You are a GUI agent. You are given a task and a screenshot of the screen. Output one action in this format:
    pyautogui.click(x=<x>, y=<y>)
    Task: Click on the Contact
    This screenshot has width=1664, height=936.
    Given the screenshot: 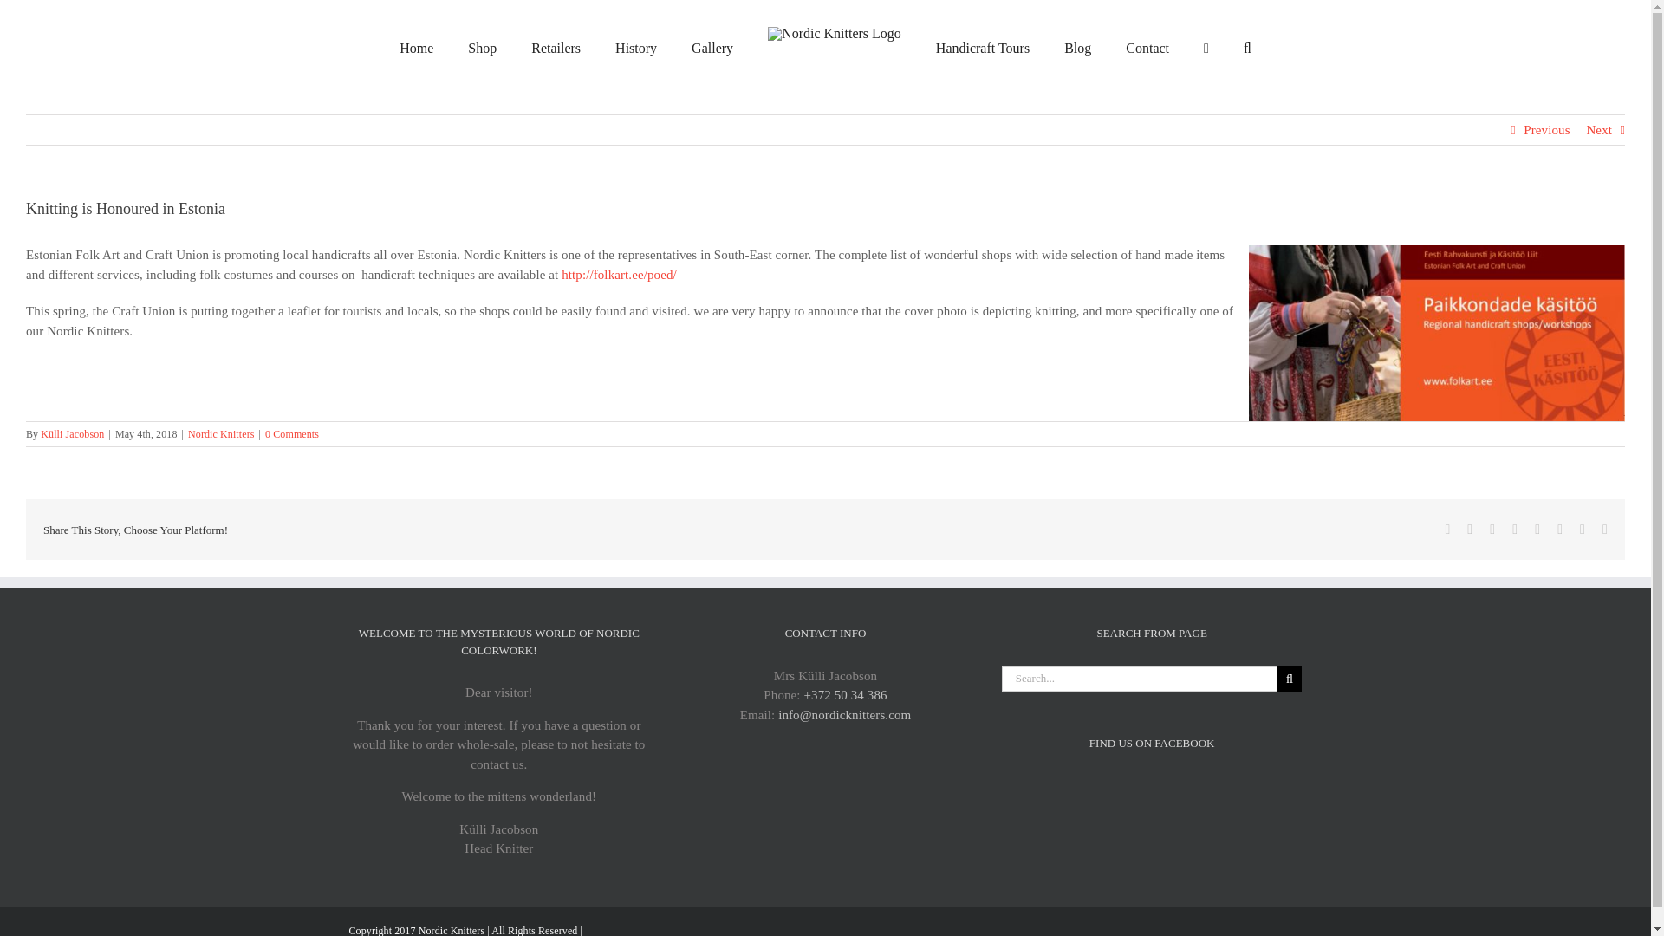 What is the action you would take?
    pyautogui.click(x=1147, y=48)
    